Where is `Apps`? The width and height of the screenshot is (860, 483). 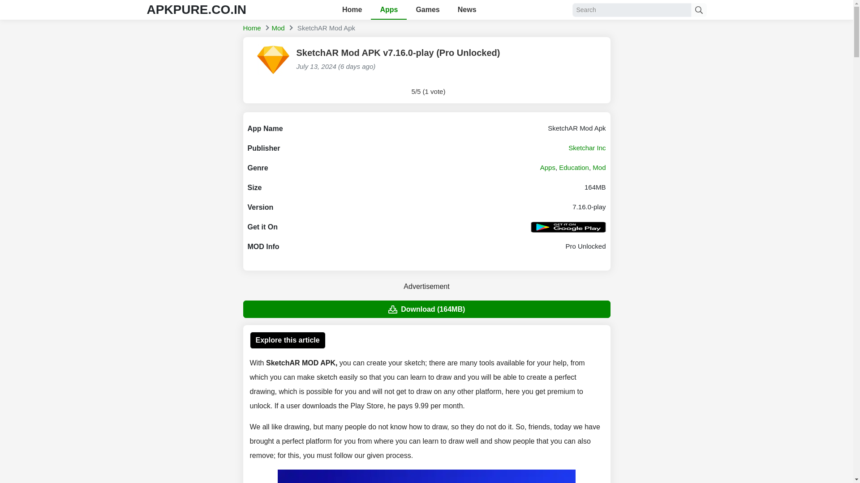
Apps is located at coordinates (547, 167).